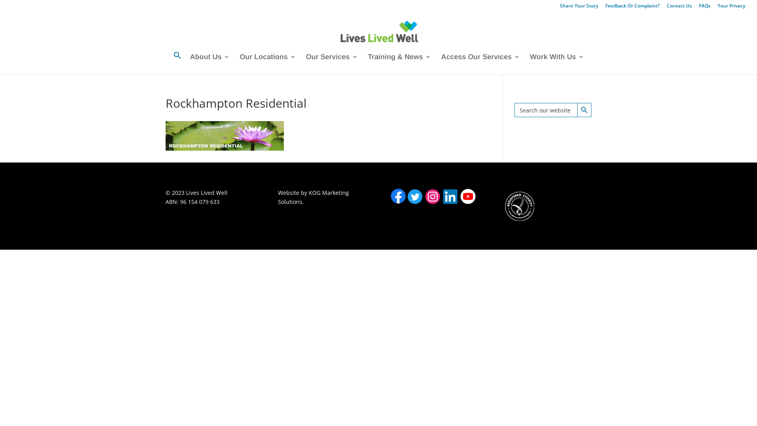  What do you see at coordinates (399, 64) in the screenshot?
I see `Training & News` at bounding box center [399, 64].